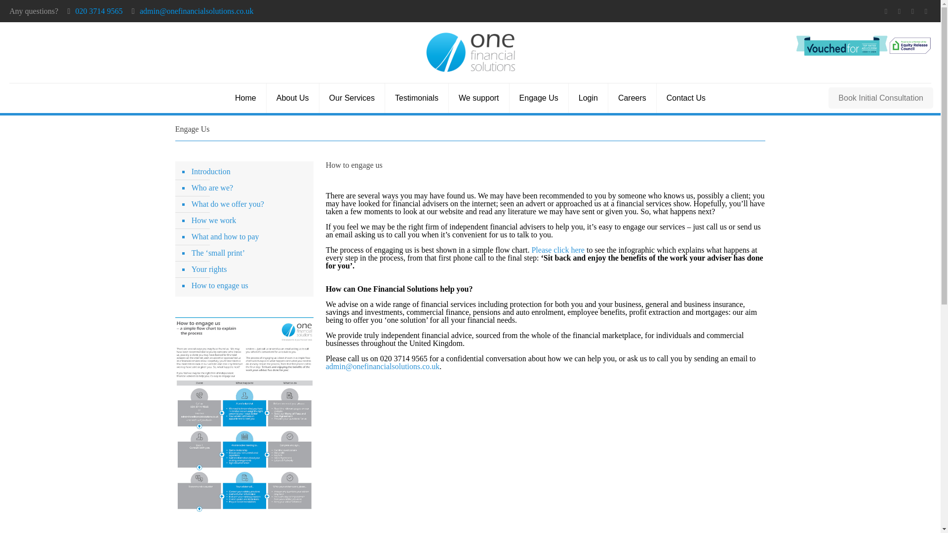  I want to click on LinkedIn, so click(925, 11).